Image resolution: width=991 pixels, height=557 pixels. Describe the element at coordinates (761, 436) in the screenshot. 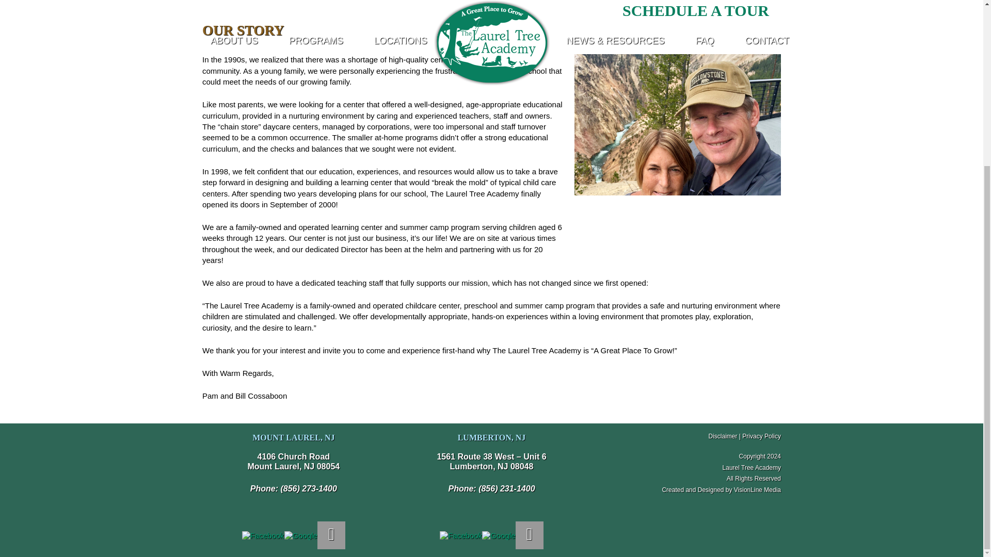

I see `Privacy Policy` at that location.